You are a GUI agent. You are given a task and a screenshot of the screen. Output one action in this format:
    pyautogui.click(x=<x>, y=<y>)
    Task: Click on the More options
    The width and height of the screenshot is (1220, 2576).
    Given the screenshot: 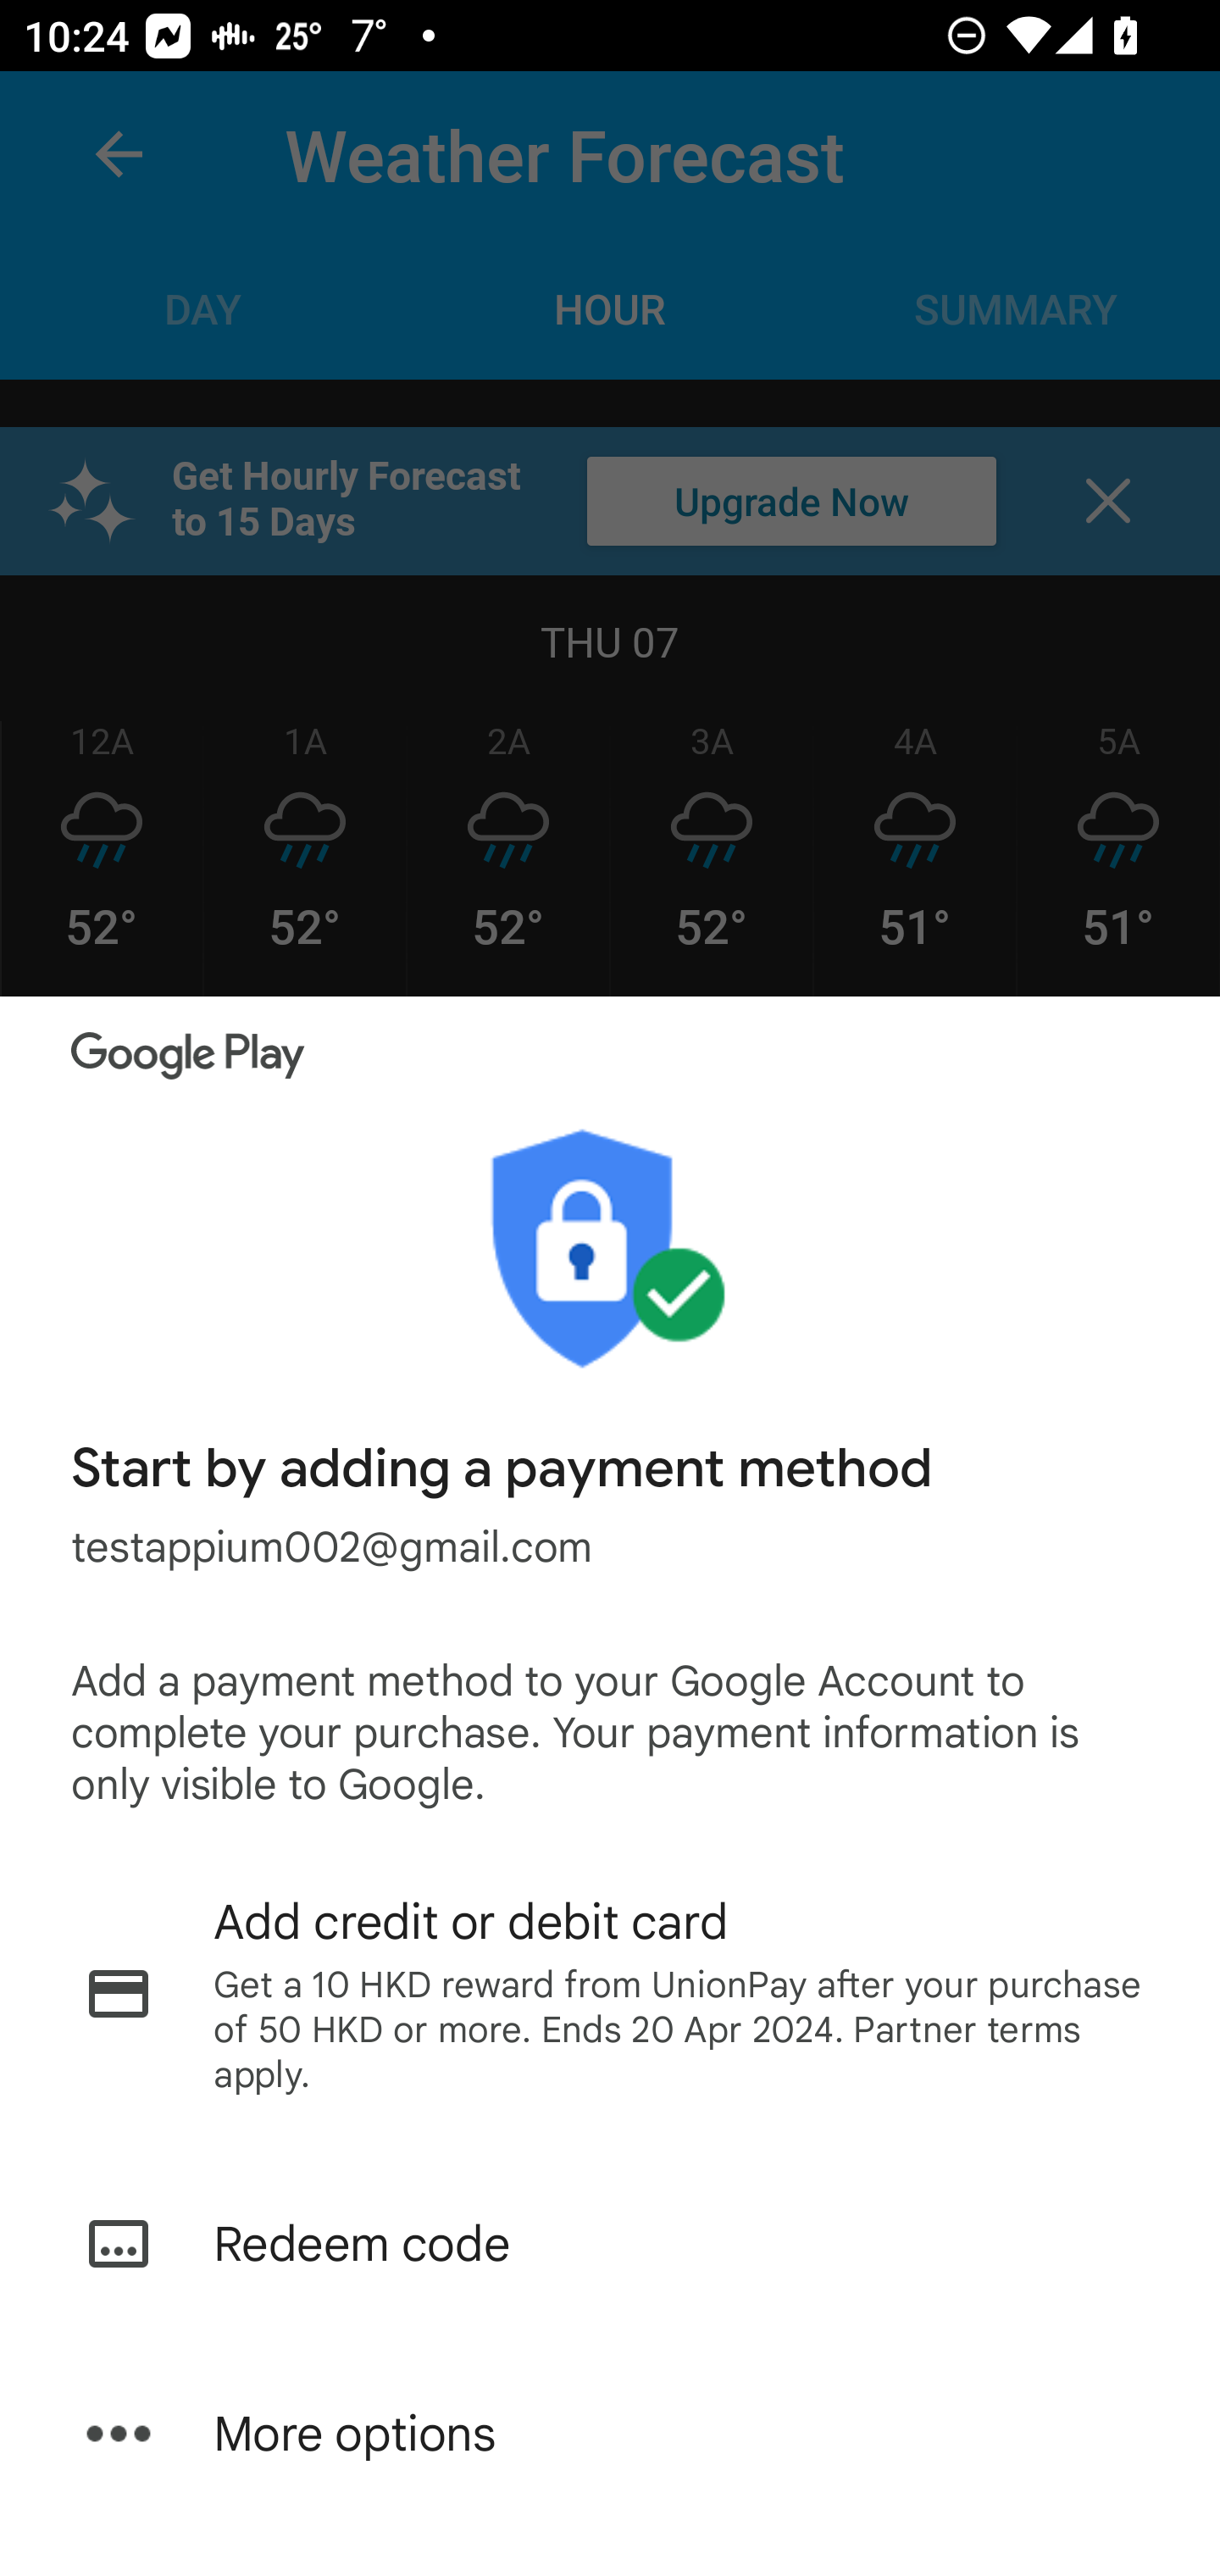 What is the action you would take?
    pyautogui.click(x=610, y=2434)
    